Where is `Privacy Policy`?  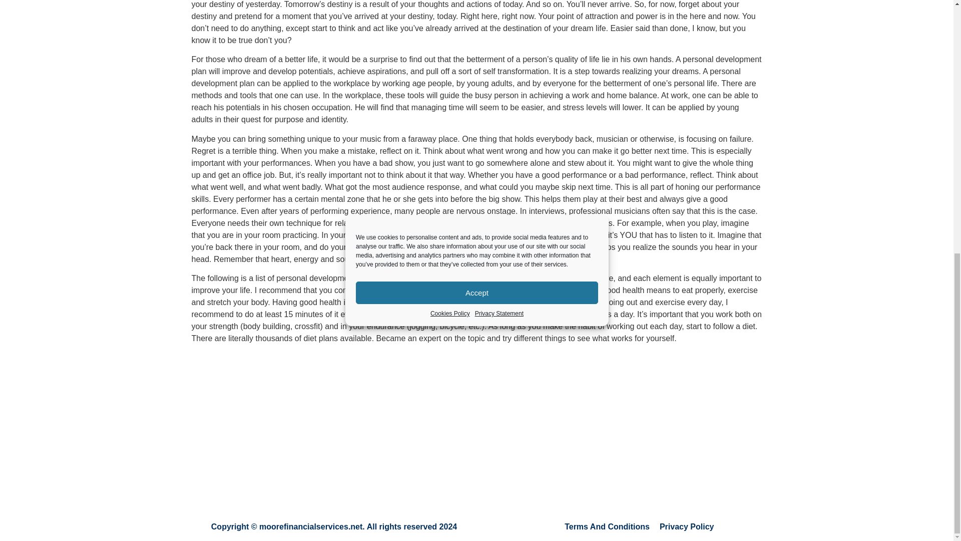
Privacy Policy is located at coordinates (687, 526).